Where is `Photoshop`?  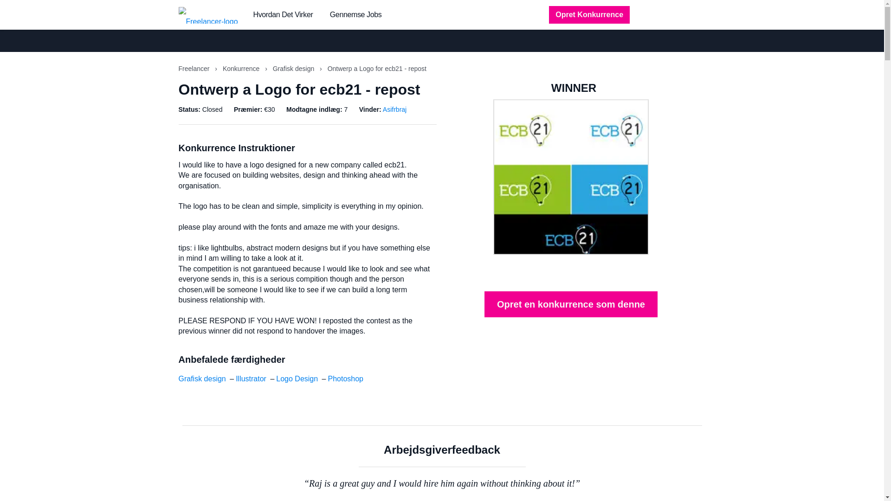
Photoshop is located at coordinates (345, 379).